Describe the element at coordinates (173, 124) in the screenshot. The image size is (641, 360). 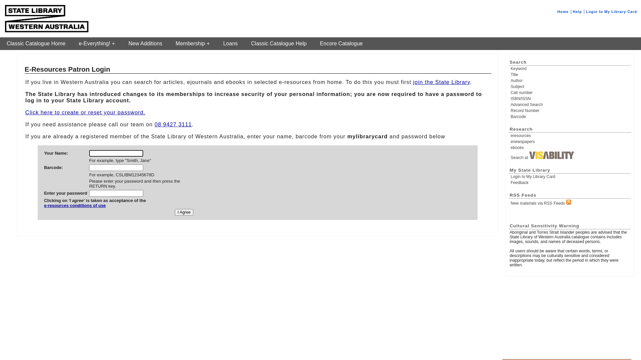
I see `08 9427 3111` at that location.